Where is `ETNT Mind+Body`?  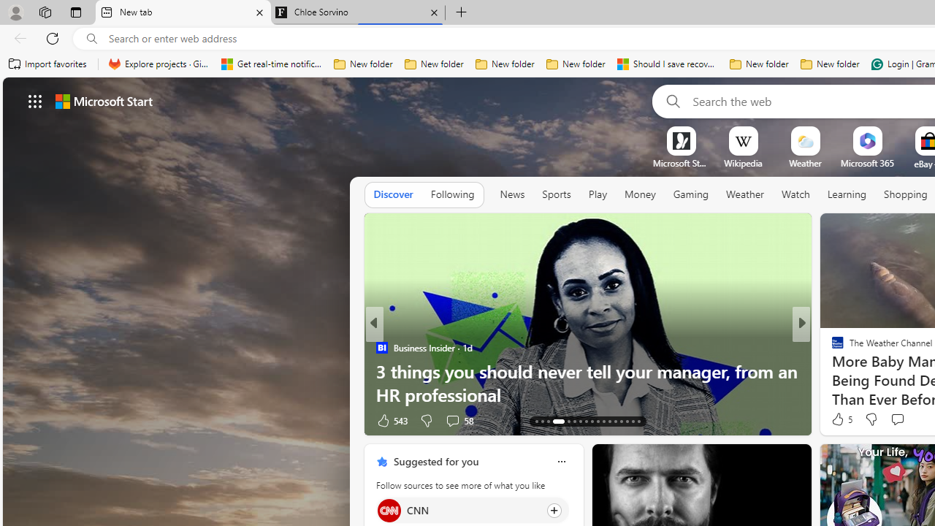
ETNT Mind+Body is located at coordinates (831, 348).